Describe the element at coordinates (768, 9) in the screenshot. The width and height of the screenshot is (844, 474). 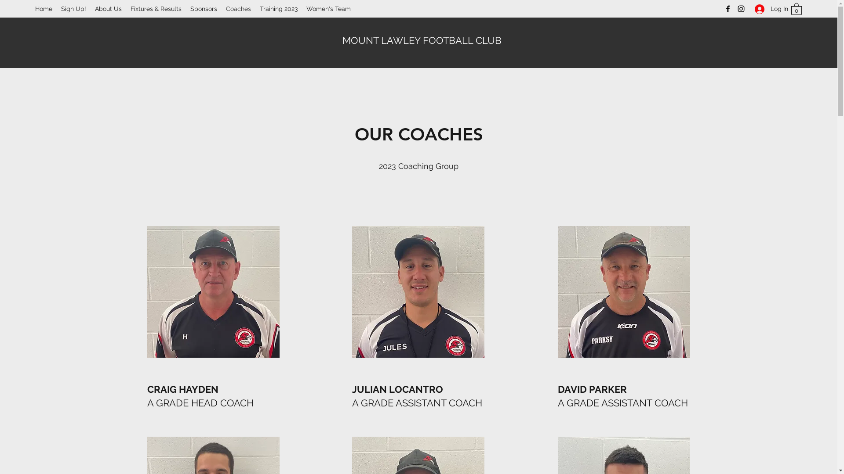
I see `Log In` at that location.